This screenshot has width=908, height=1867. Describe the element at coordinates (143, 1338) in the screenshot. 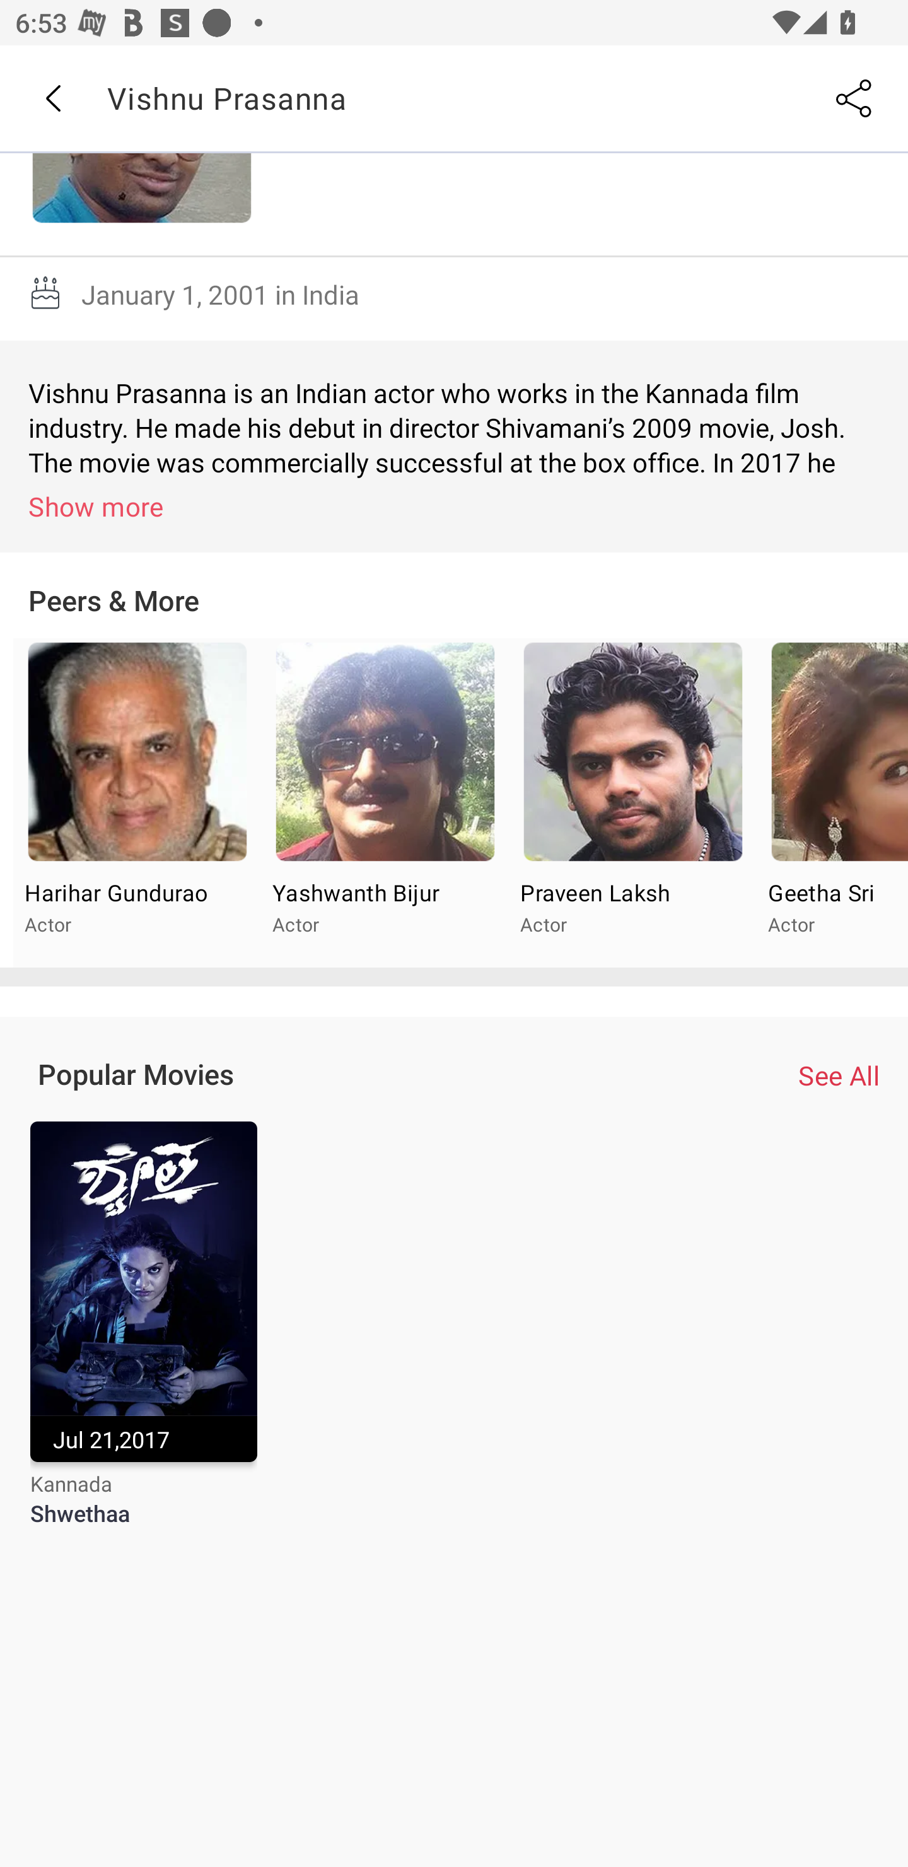

I see `Jul 21,2017 Kannada Shwethaa` at that location.